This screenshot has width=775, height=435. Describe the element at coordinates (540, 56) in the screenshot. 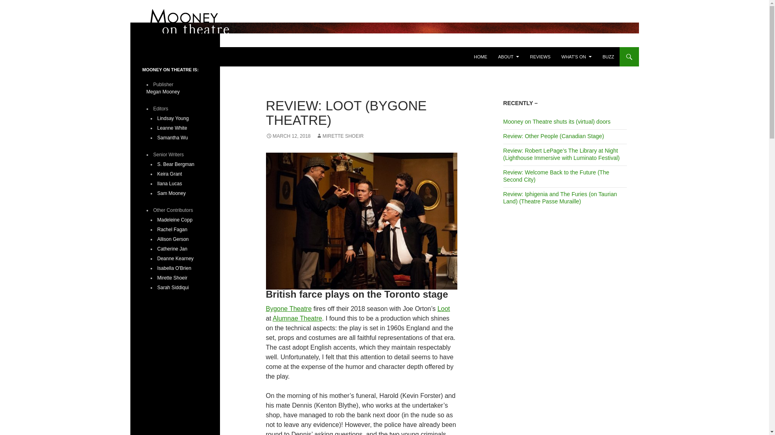

I see `REVIEWS` at that location.